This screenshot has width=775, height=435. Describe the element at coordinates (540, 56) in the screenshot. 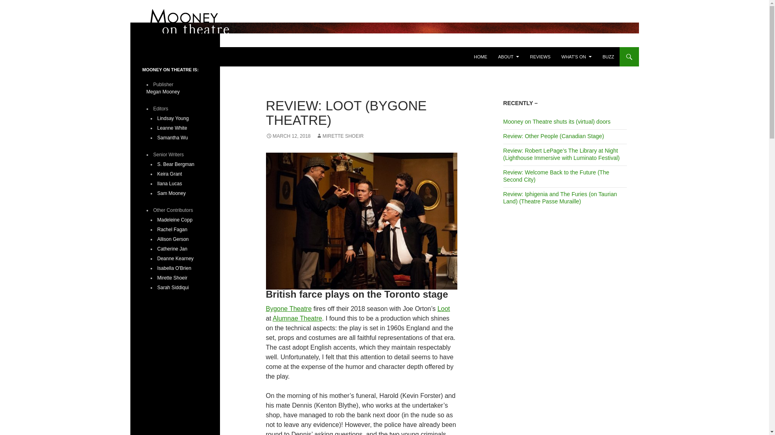

I see `REVIEWS` at that location.